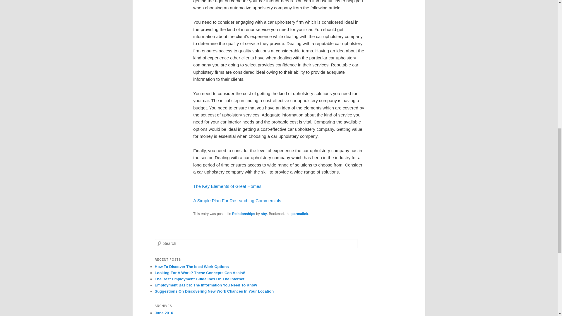  I want to click on June 2016, so click(164, 312).